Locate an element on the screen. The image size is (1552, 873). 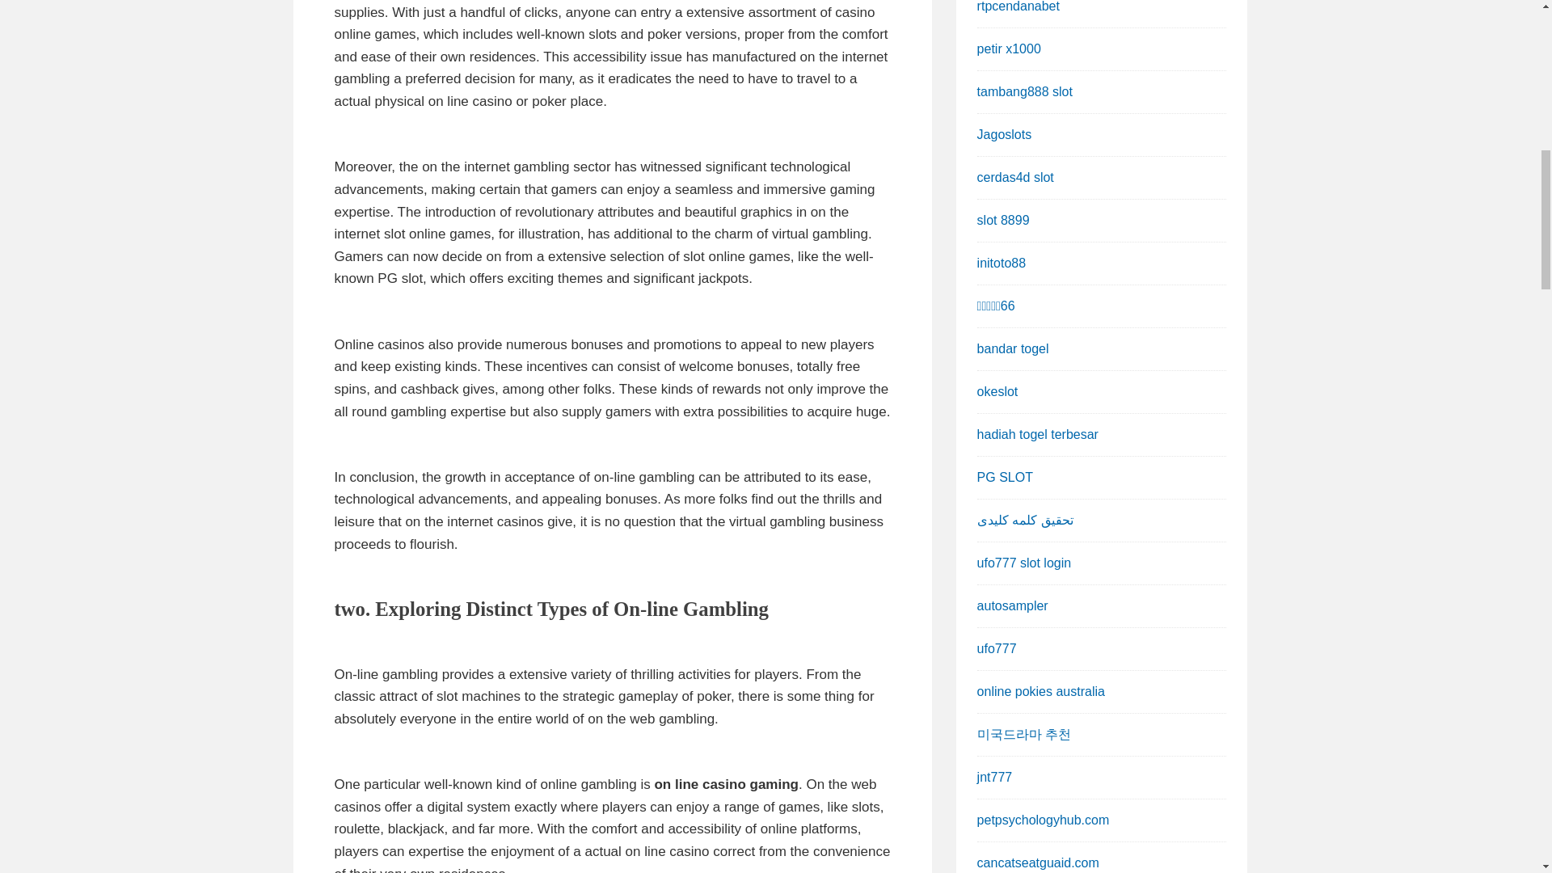
tambang888 slot is located at coordinates (1025, 91).